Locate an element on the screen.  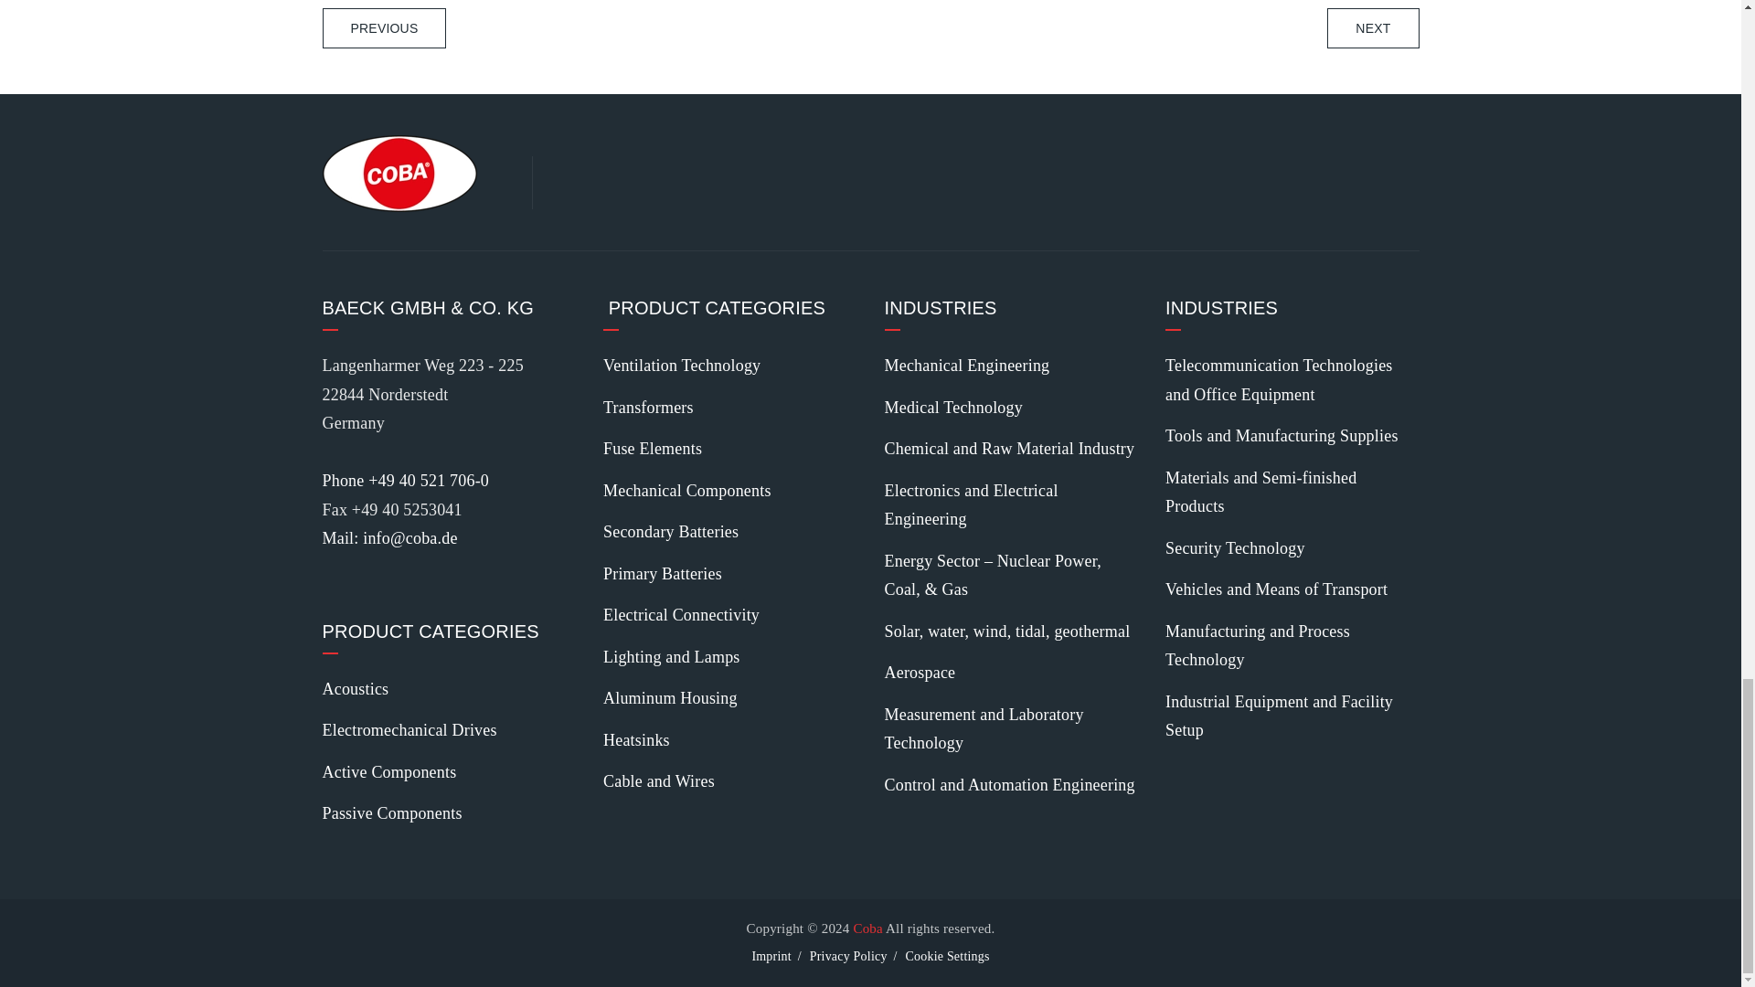
PREVIOUS is located at coordinates (383, 27).